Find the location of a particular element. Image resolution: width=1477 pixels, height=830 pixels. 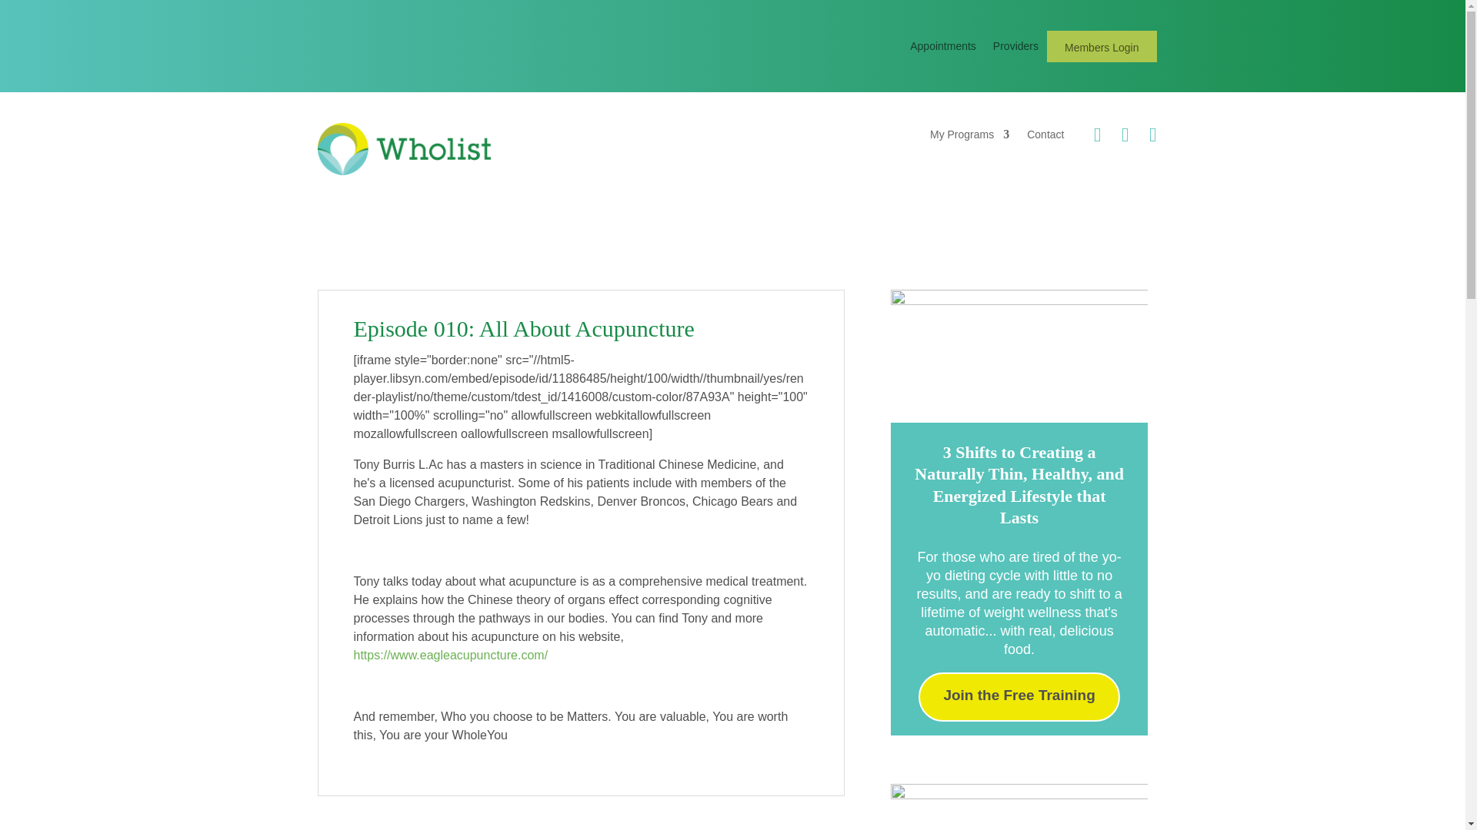

wholist-logo is located at coordinates (403, 148).